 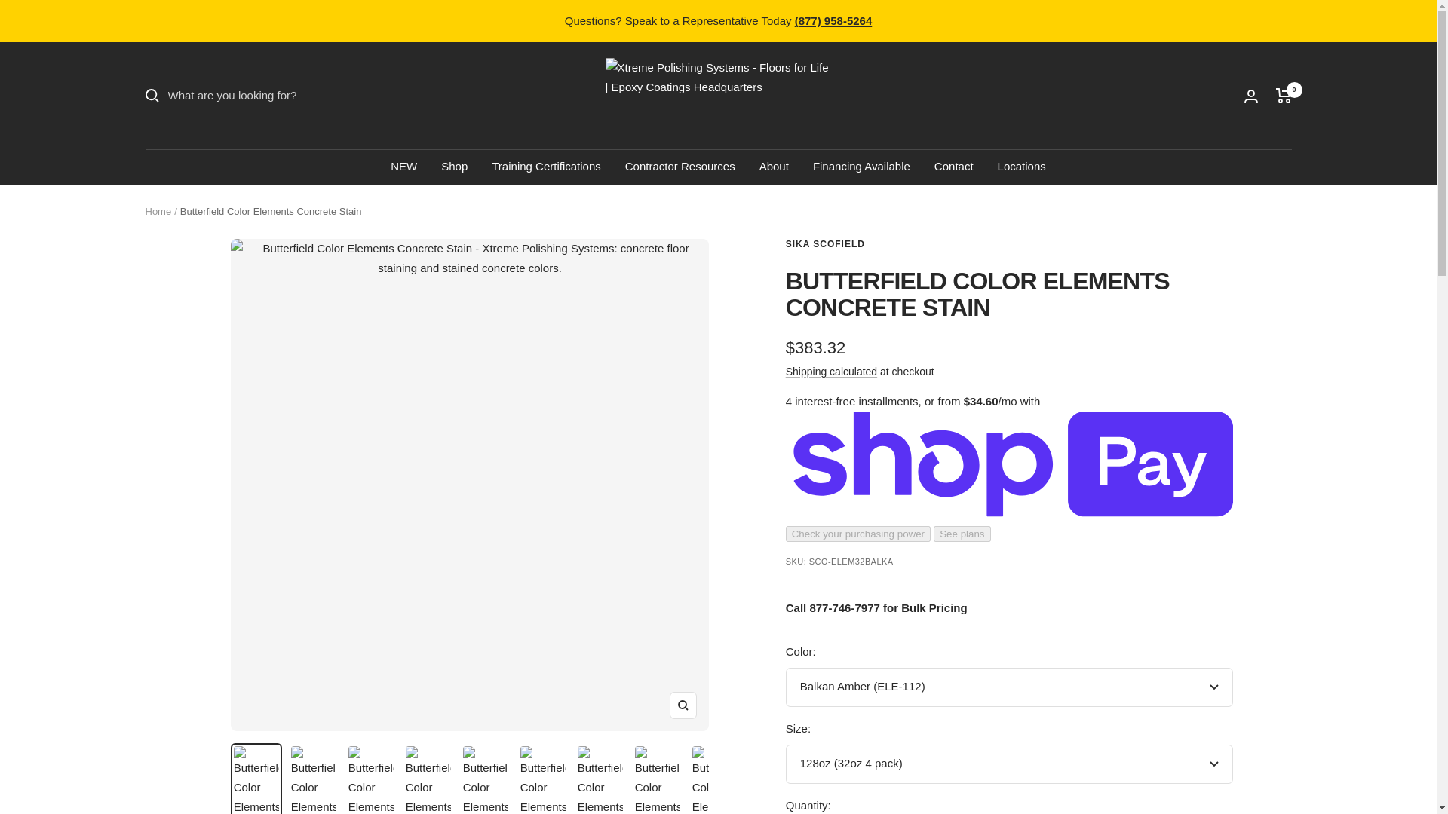 What do you see at coordinates (718, 95) in the screenshot?
I see `Xtreme Polishing Systems` at bounding box center [718, 95].